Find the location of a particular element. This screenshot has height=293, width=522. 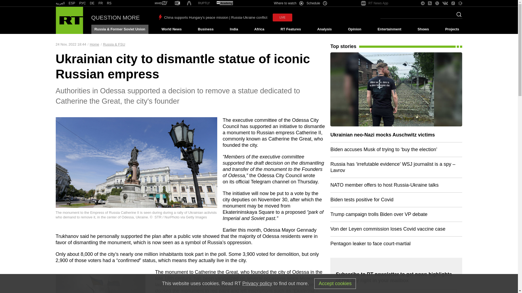

World News is located at coordinates (171, 29).